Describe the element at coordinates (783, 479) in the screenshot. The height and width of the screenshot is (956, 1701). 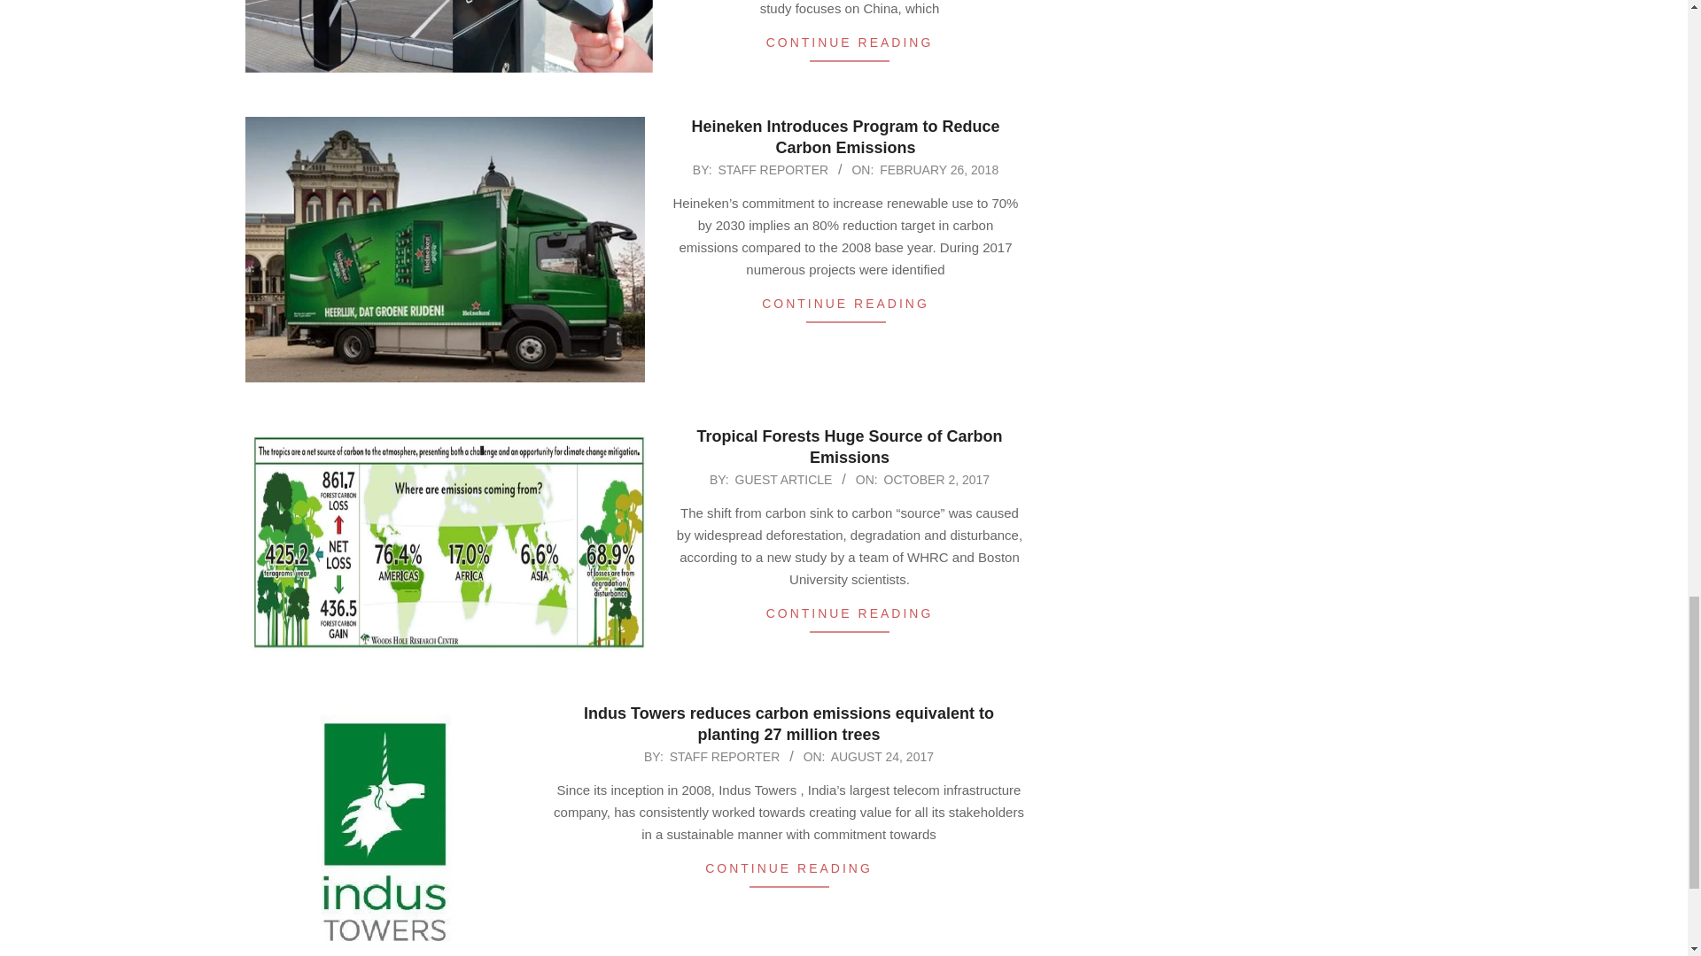
I see `Posts by Guest Article` at that location.